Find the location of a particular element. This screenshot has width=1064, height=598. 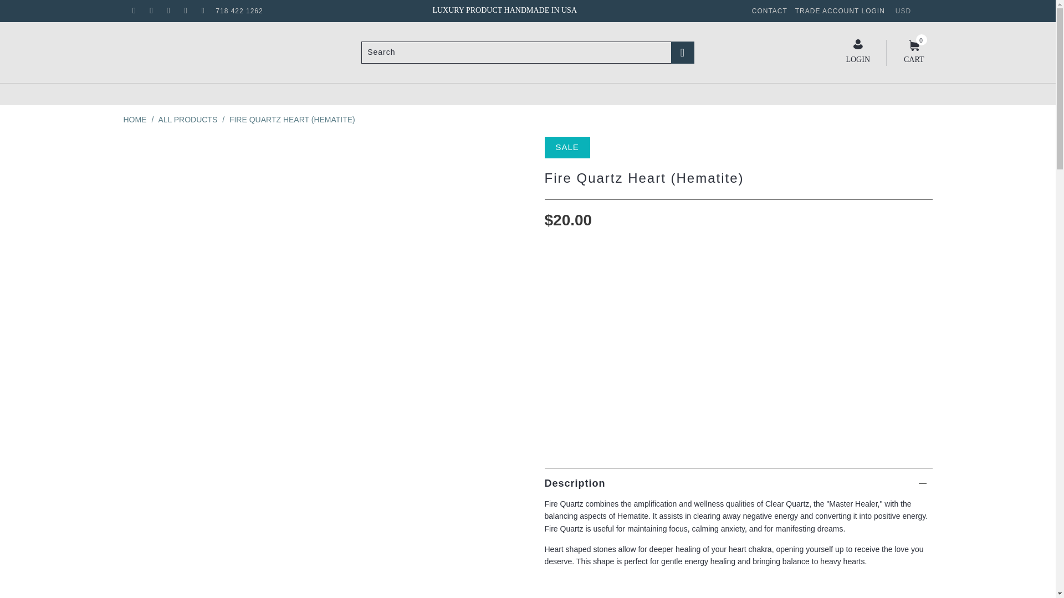

My Account  is located at coordinates (858, 52).